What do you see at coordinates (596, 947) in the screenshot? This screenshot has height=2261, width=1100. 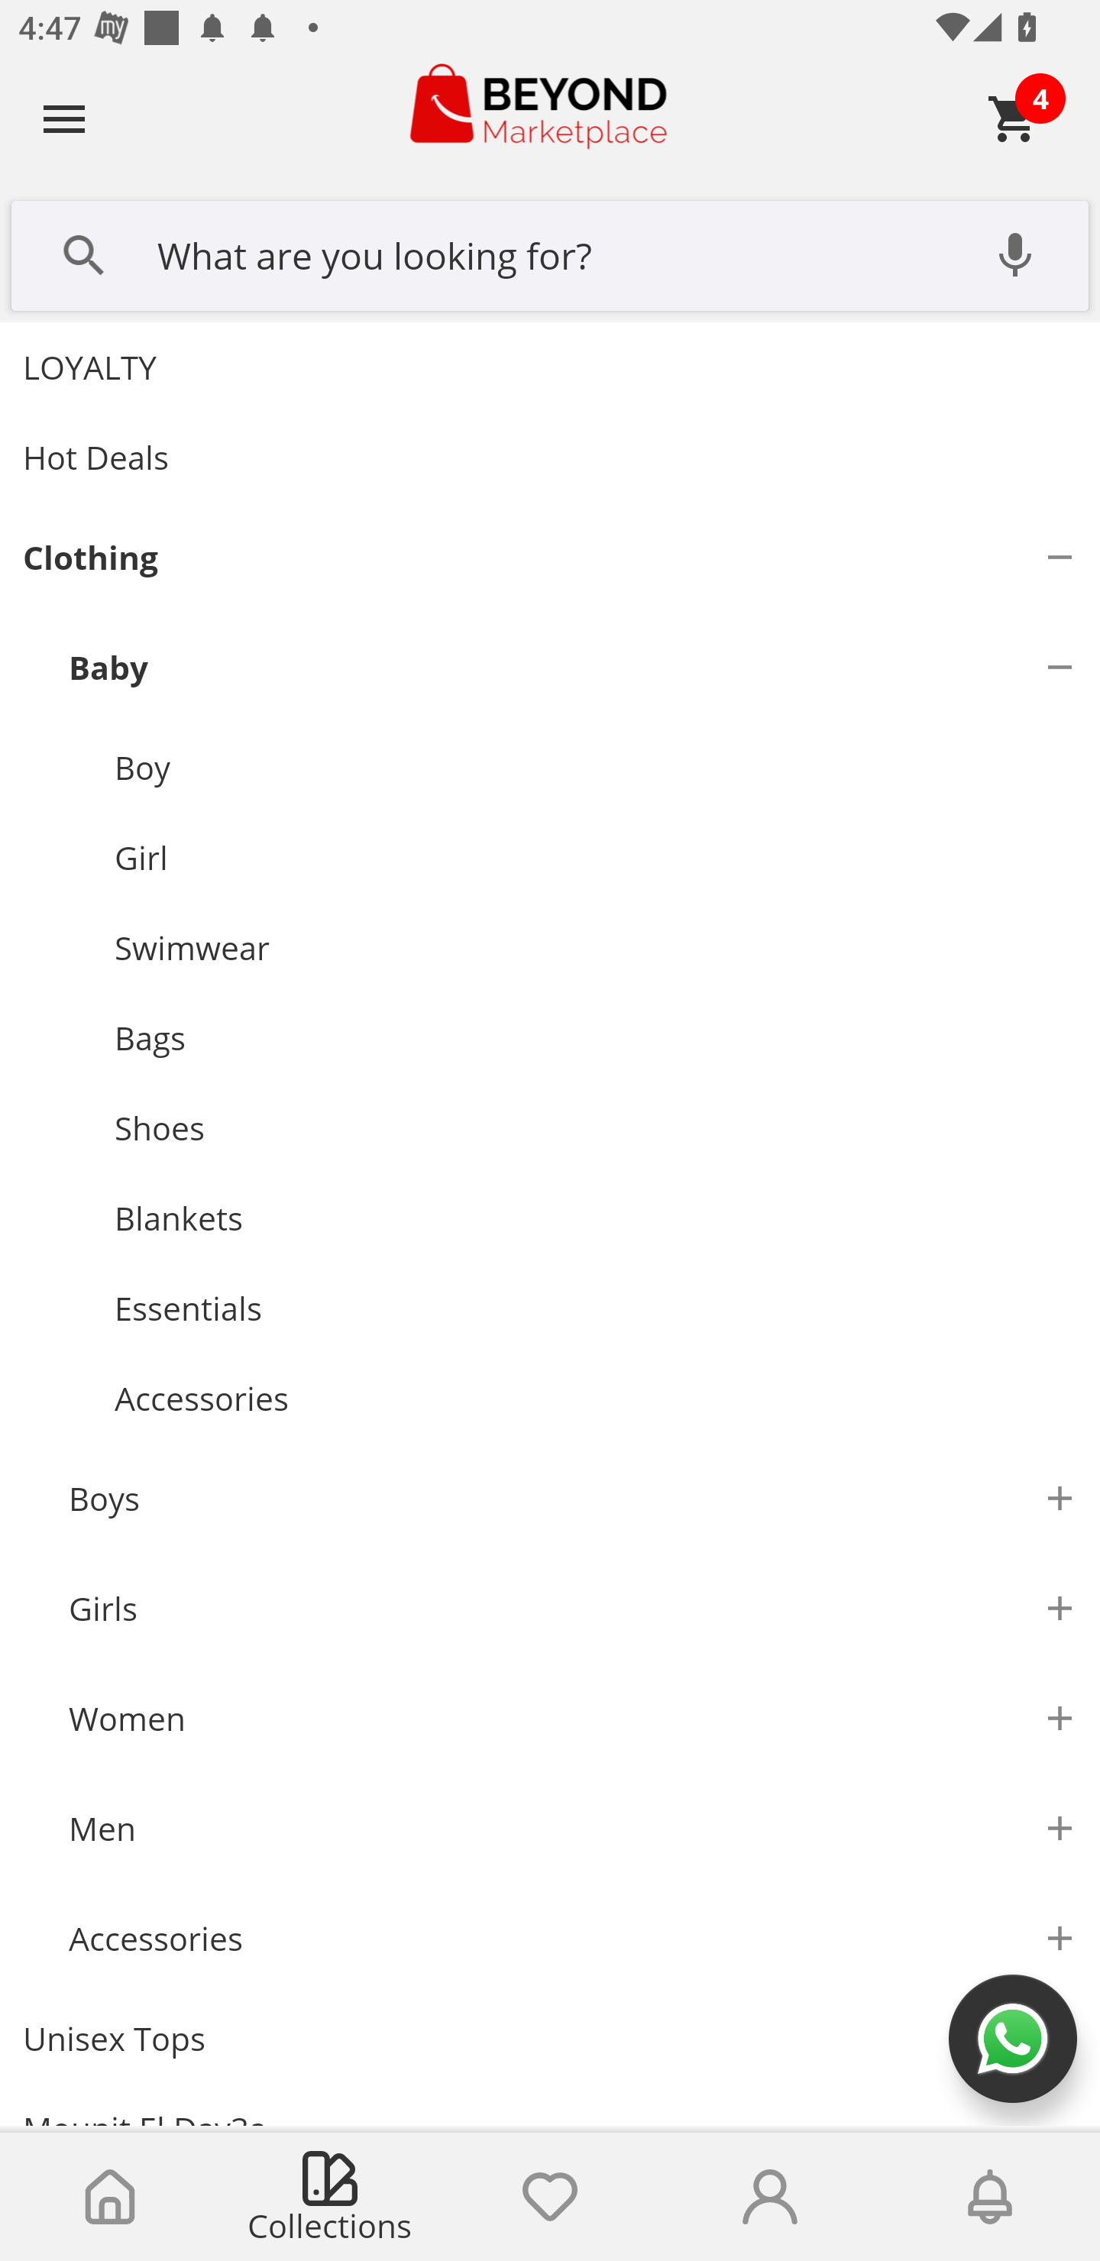 I see `Swimwear` at bounding box center [596, 947].